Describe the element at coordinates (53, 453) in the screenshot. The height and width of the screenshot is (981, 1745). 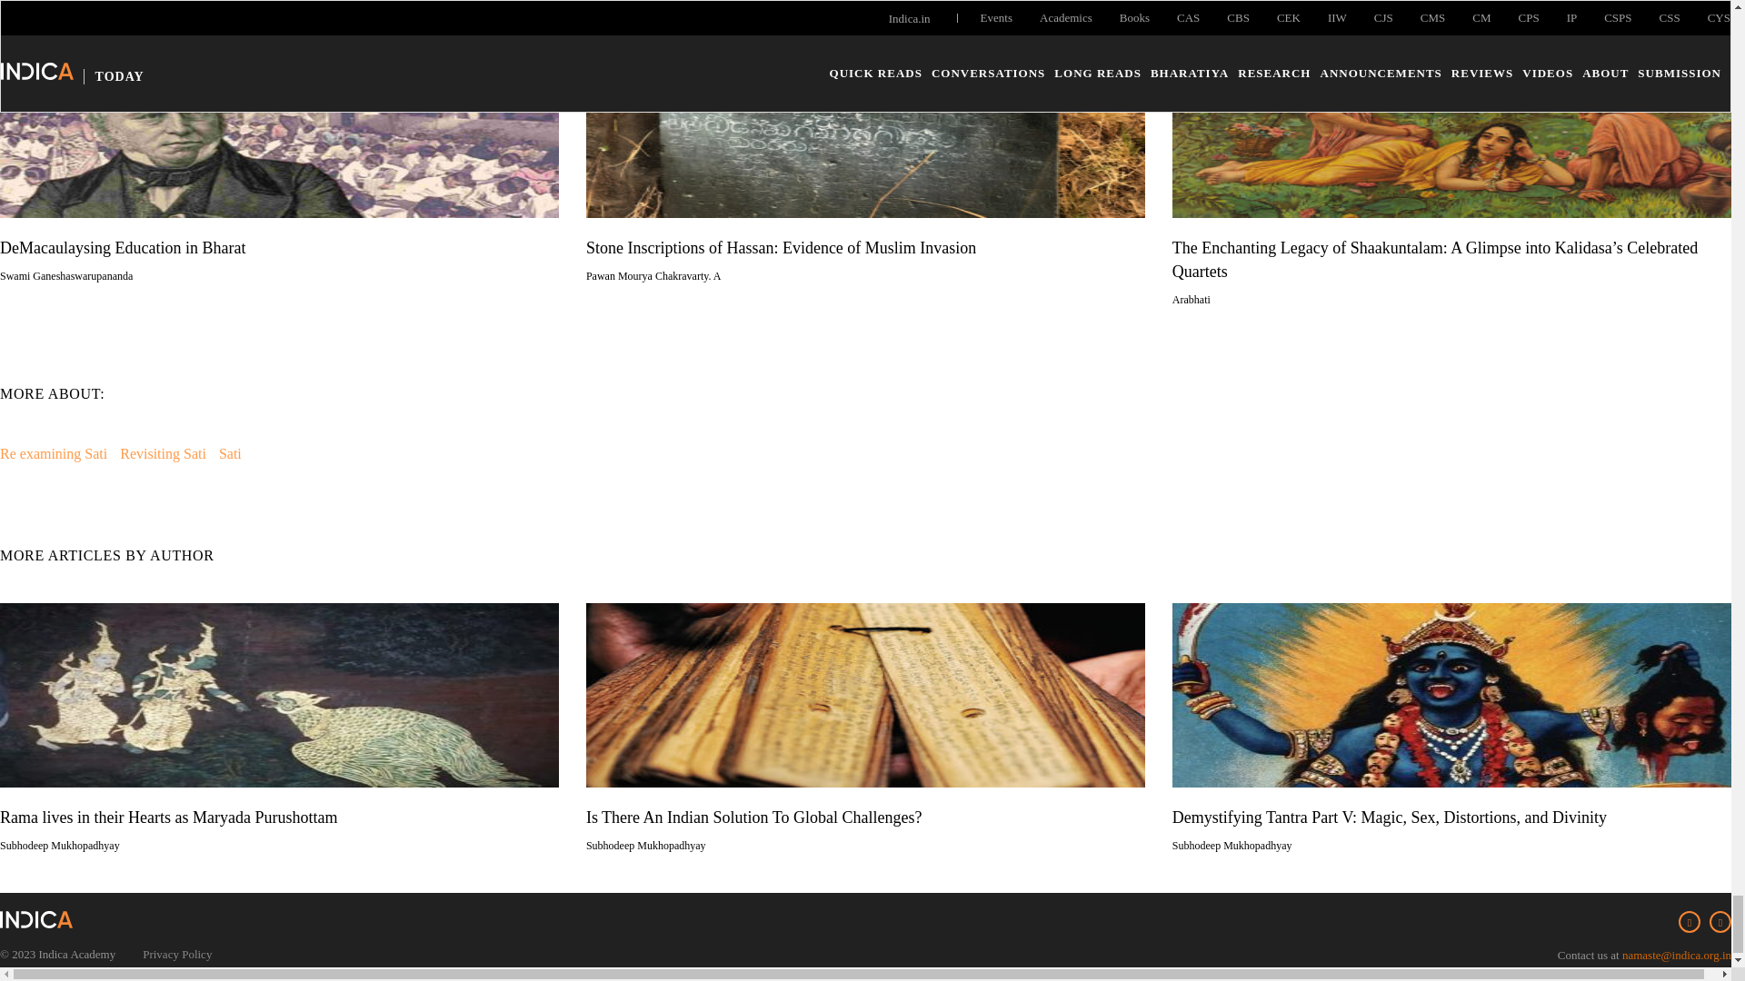
I see `Re examining Sati` at that location.